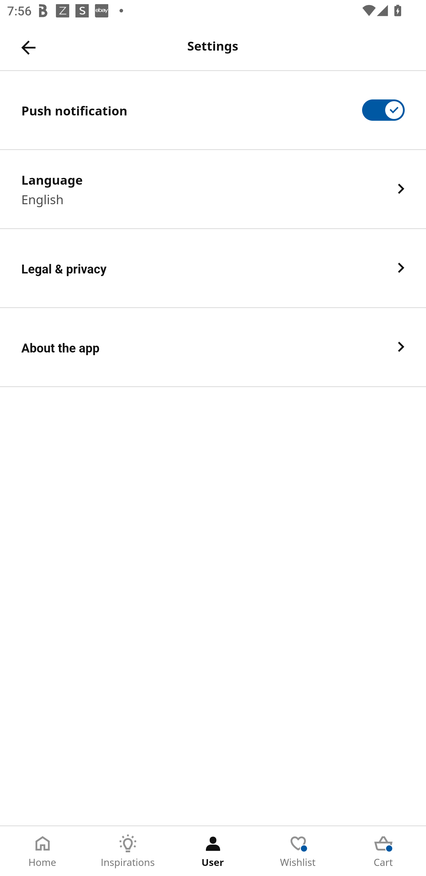 The image size is (426, 876). Describe the element at coordinates (43, 851) in the screenshot. I see `Home
Tab 1 of 5` at that location.